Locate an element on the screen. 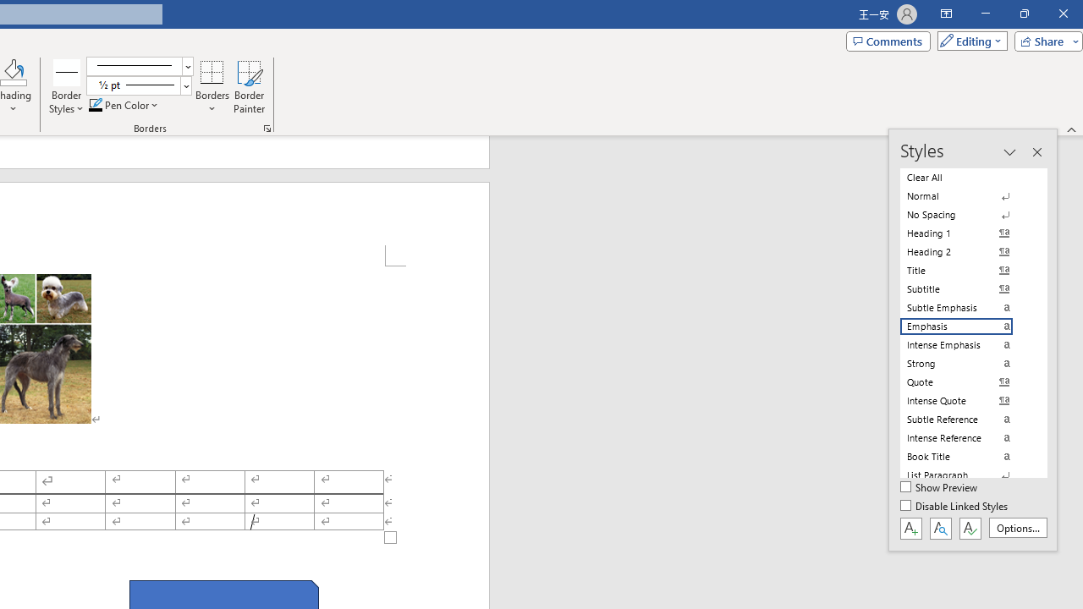  Strong is located at coordinates (966, 364).